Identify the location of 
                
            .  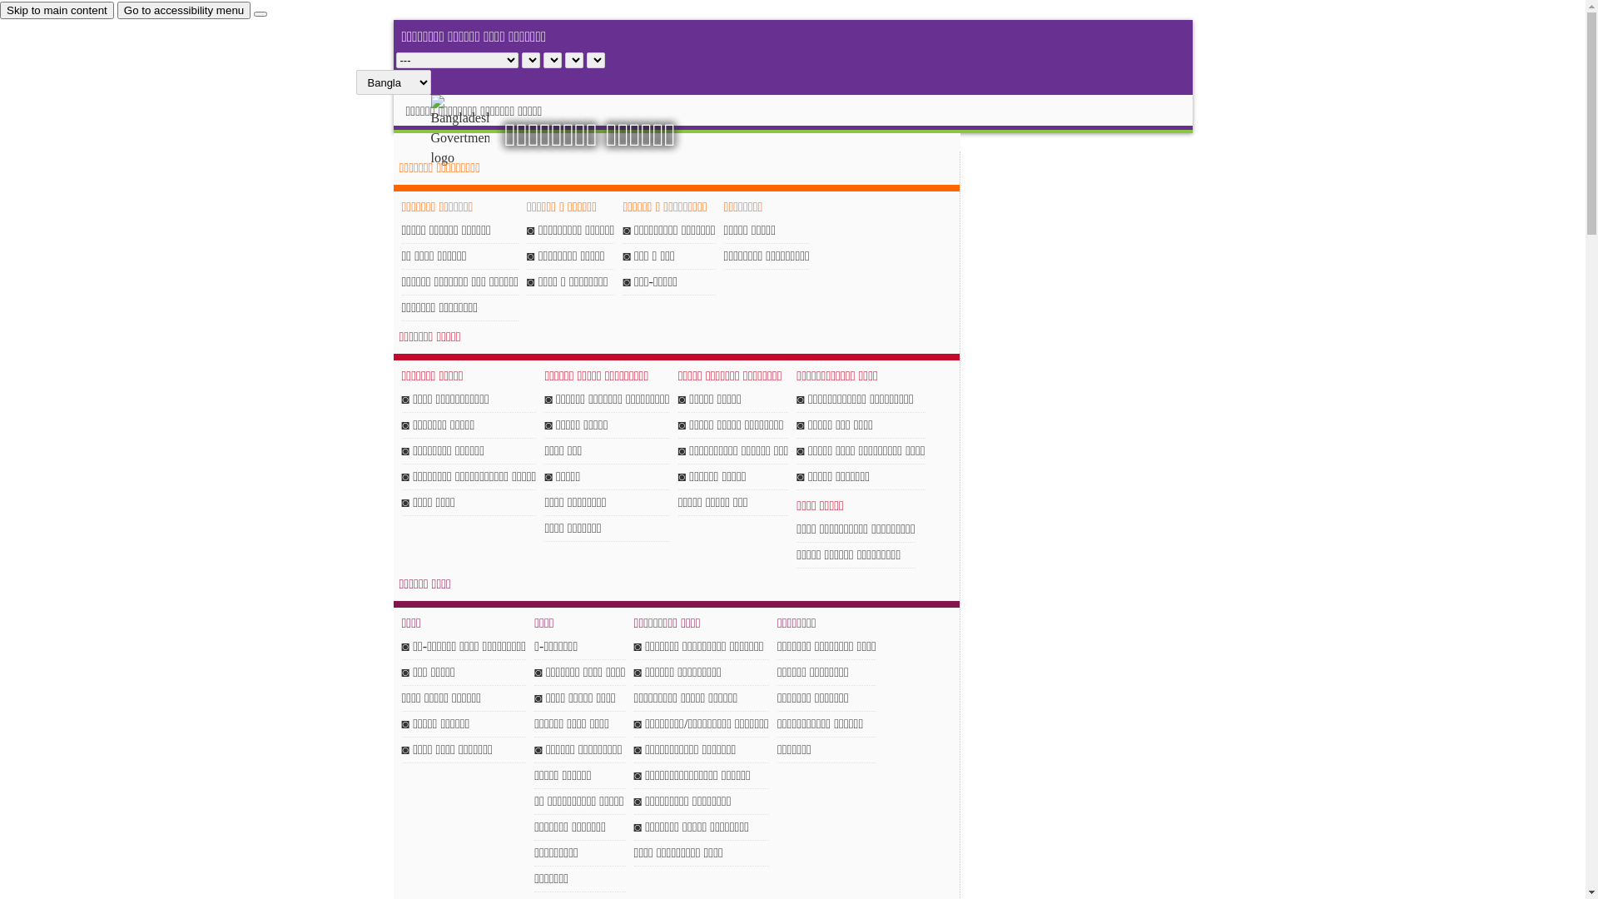
(474, 132).